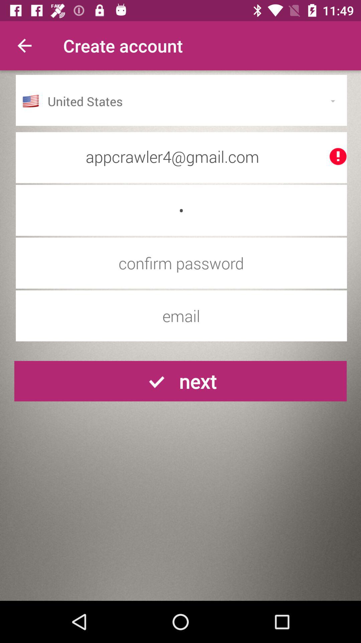 Image resolution: width=361 pixels, height=643 pixels. What do you see at coordinates (24, 46) in the screenshot?
I see `click item next to create account` at bounding box center [24, 46].